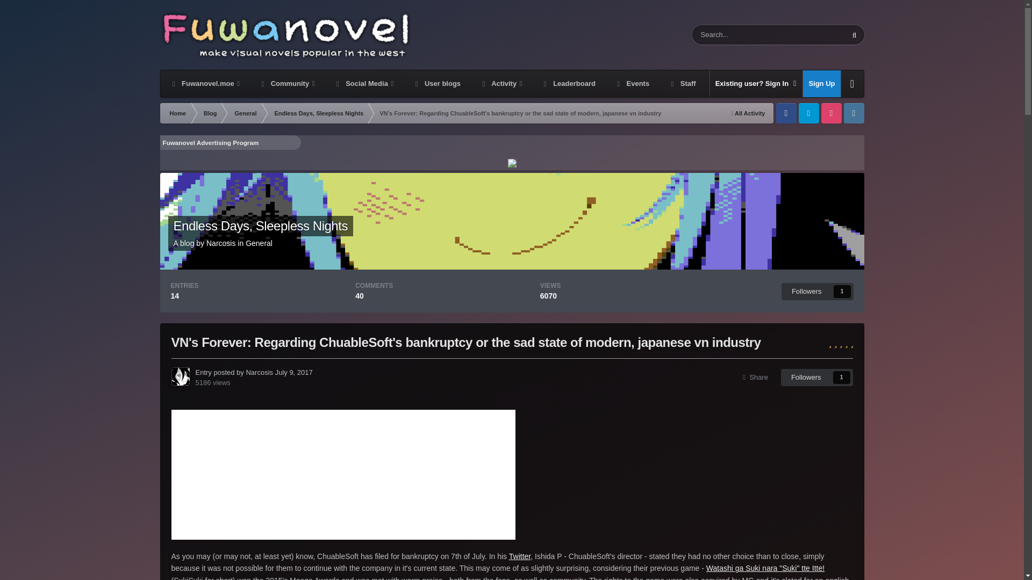 The width and height of the screenshot is (1032, 580). What do you see at coordinates (817, 377) in the screenshot?
I see `Sign in to follow this` at bounding box center [817, 377].